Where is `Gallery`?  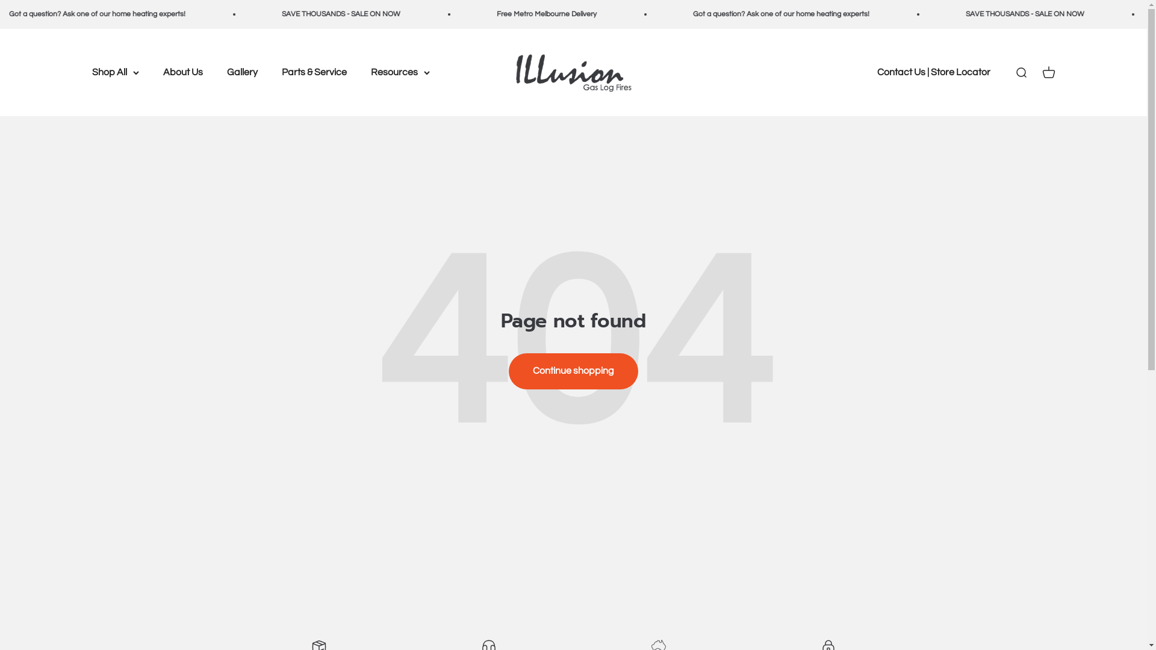
Gallery is located at coordinates (242, 72).